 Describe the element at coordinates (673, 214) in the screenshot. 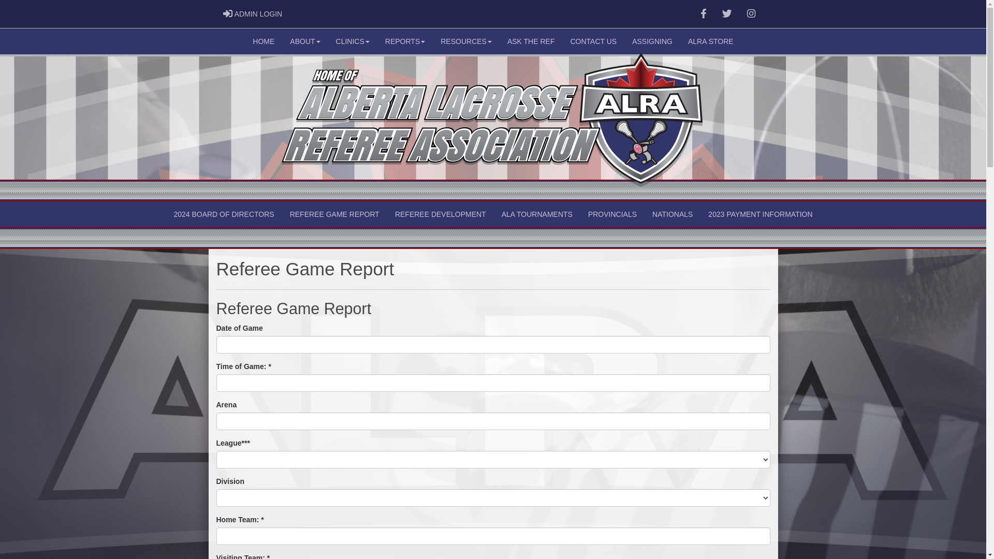

I see `NATIONALS` at that location.